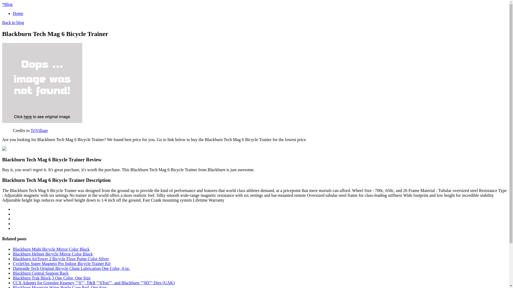  I want to click on Blackburn Multi Bicycle Mirror Color Black, so click(51, 249).